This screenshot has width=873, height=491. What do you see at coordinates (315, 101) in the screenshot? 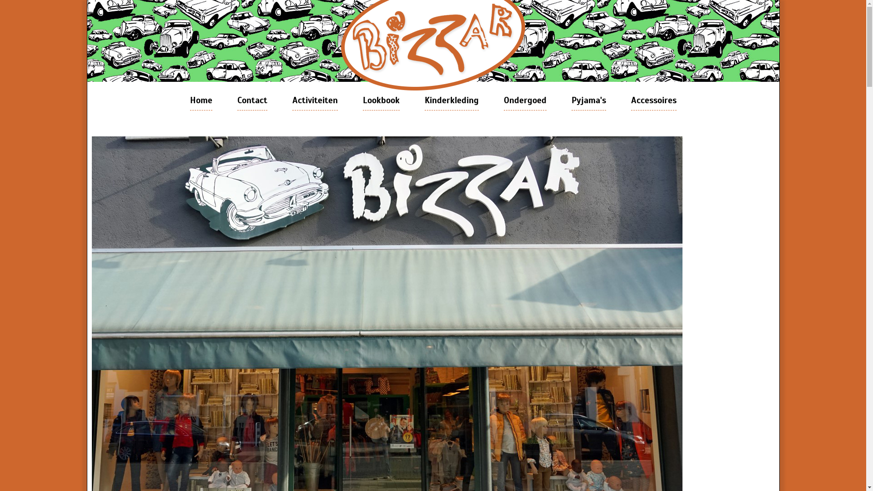
I see `Activiteiten` at bounding box center [315, 101].